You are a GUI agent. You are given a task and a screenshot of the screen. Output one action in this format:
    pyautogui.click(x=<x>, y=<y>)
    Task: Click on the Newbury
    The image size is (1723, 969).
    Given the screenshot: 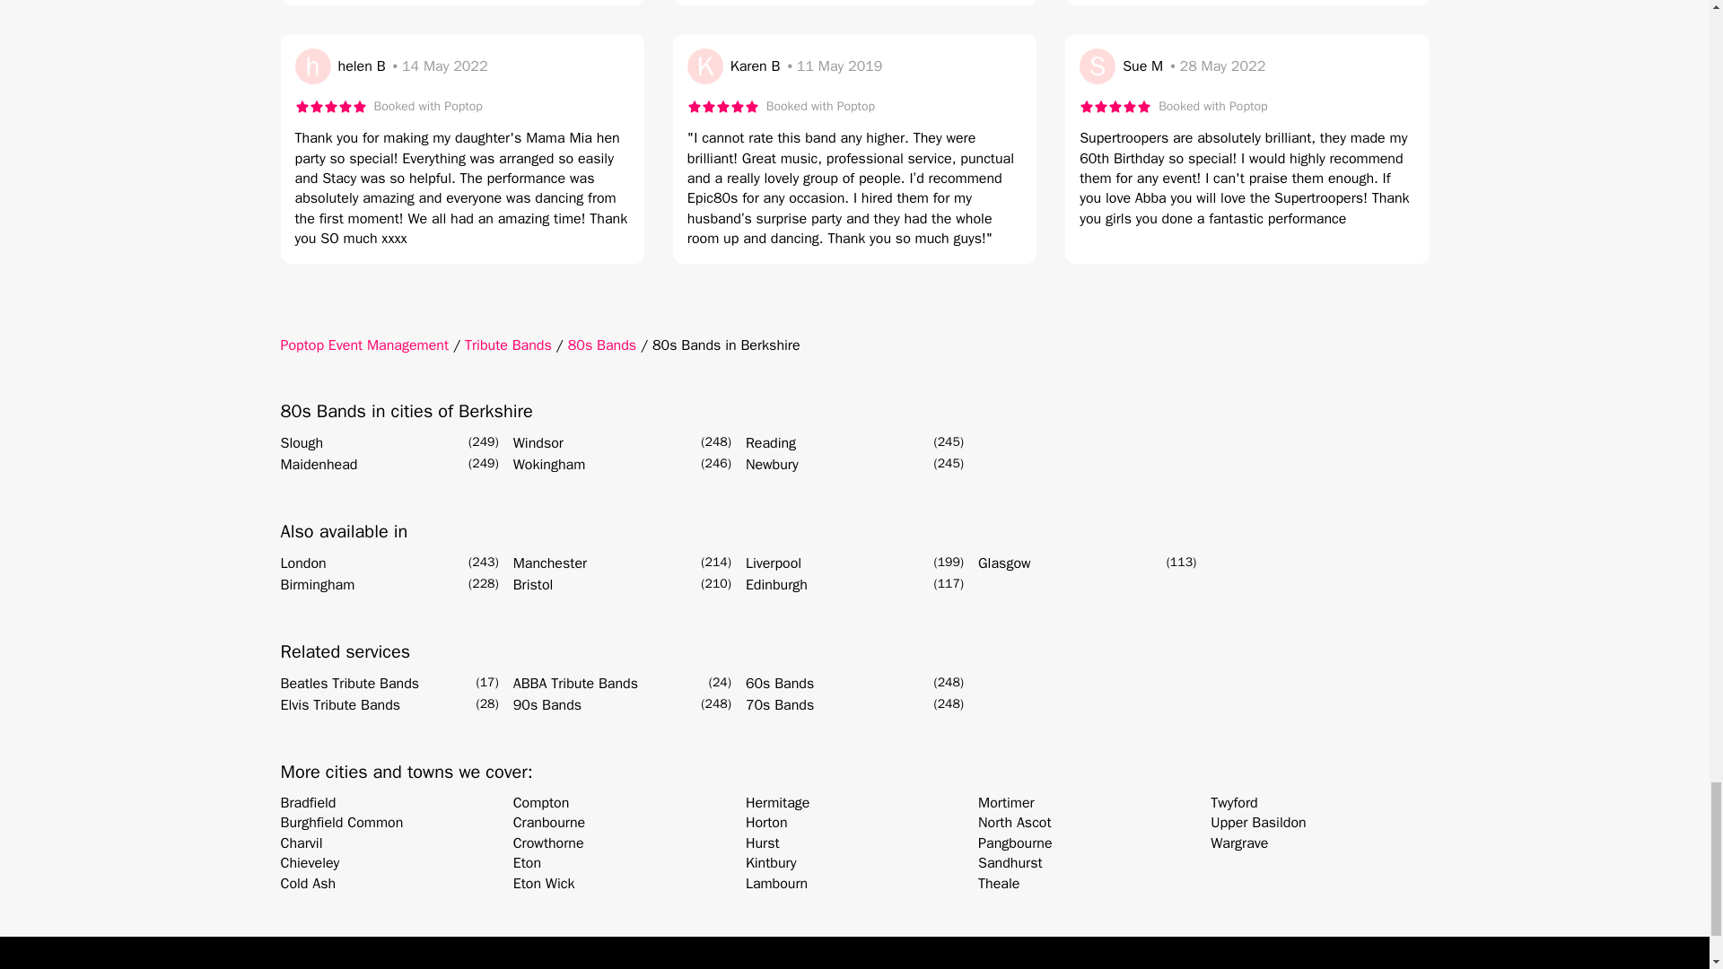 What is the action you would take?
    pyautogui.click(x=772, y=465)
    